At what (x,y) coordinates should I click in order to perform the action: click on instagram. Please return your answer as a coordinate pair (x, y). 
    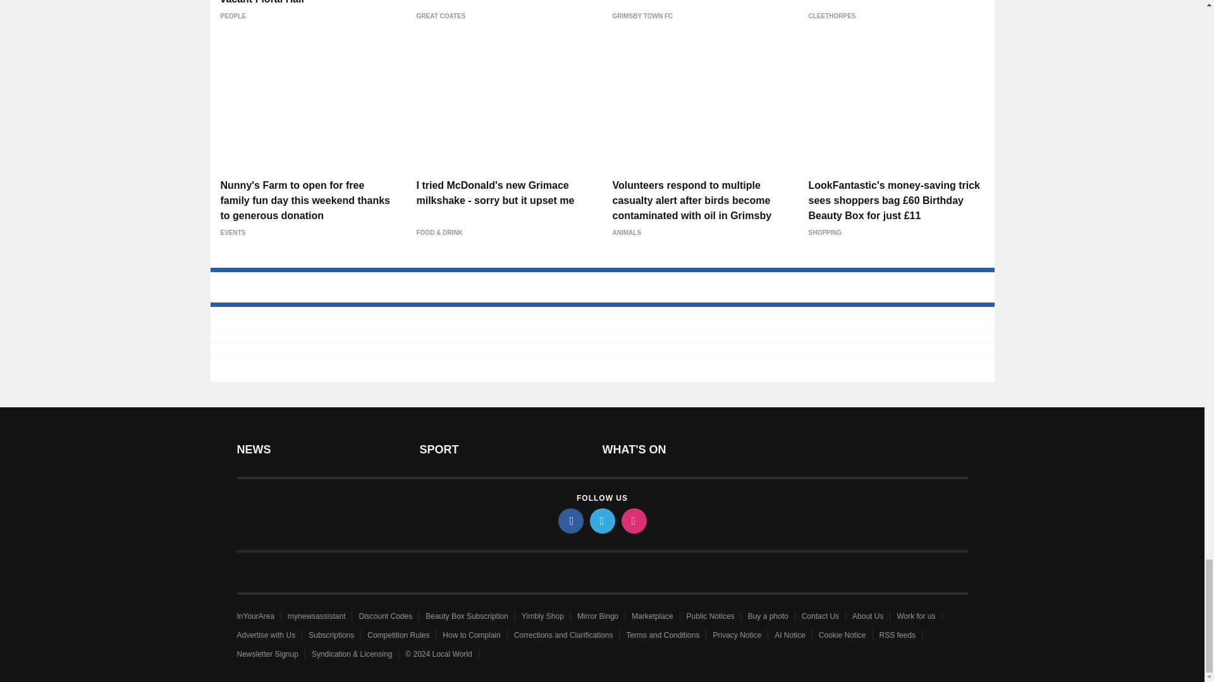
    Looking at the image, I should click on (633, 520).